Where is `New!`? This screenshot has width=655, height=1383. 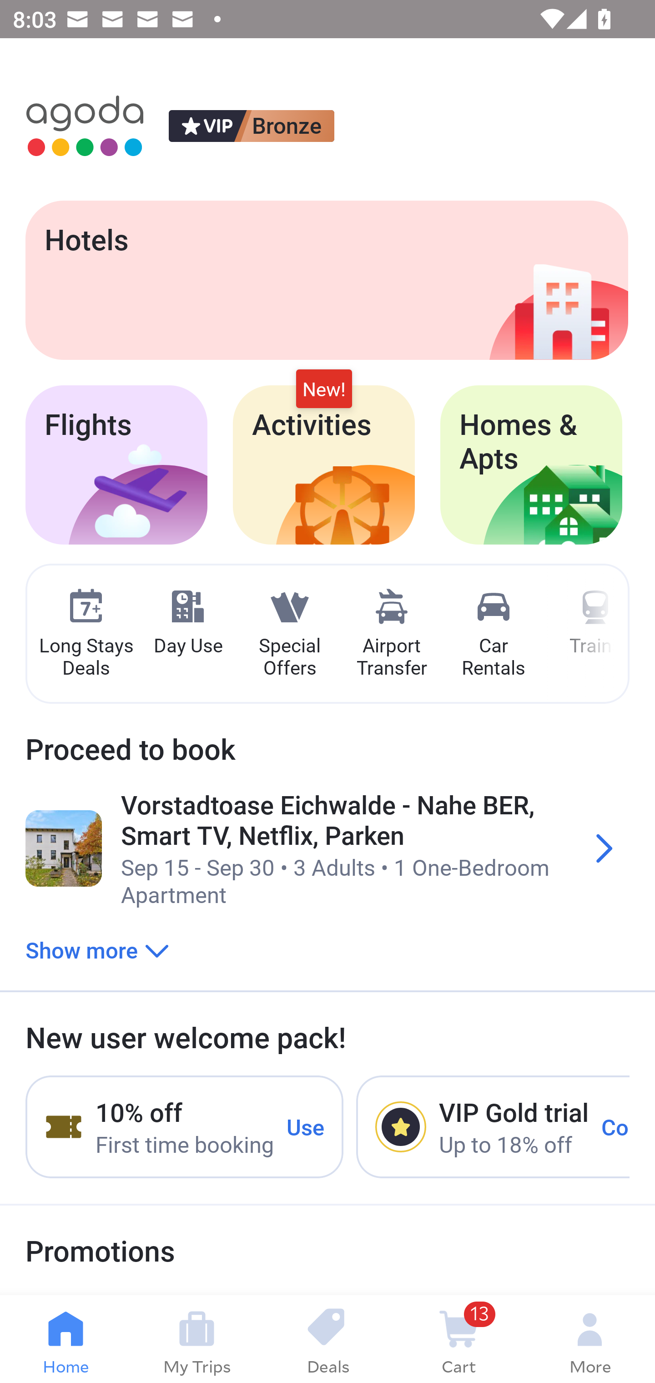 New! is located at coordinates (324, 389).